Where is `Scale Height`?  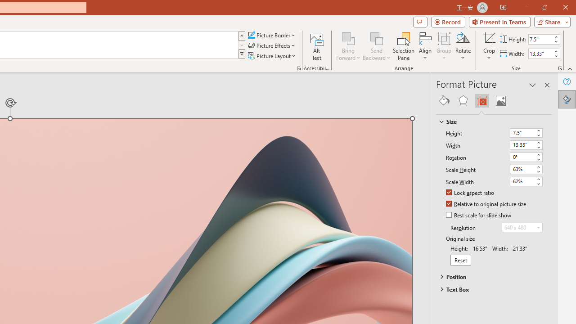
Scale Height is located at coordinates (522, 169).